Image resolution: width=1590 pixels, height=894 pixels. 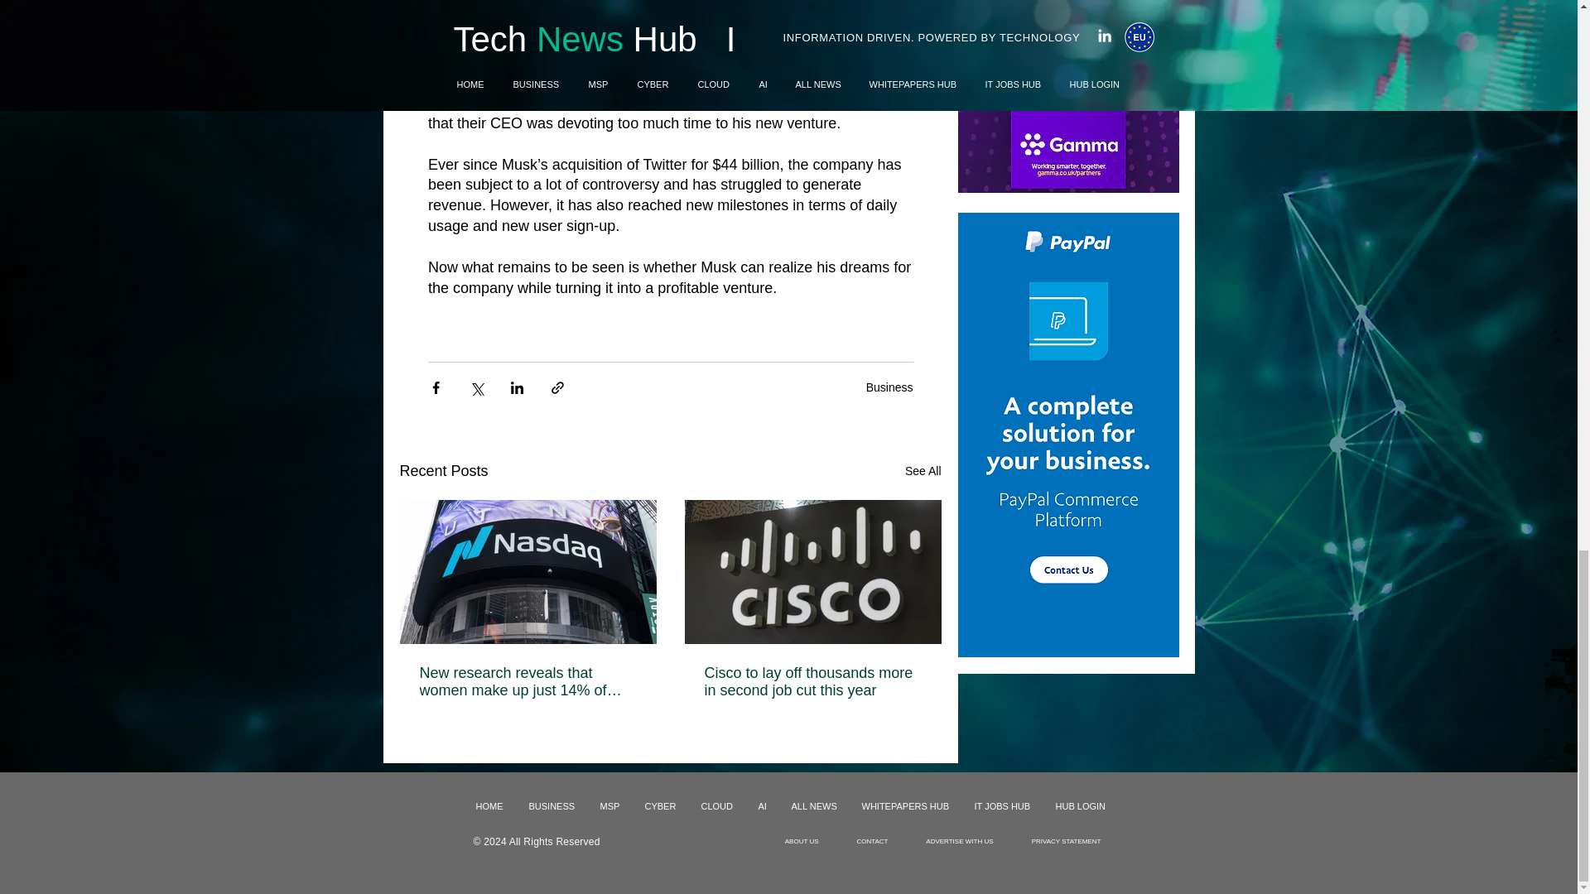 I want to click on CYBER, so click(x=661, y=806).